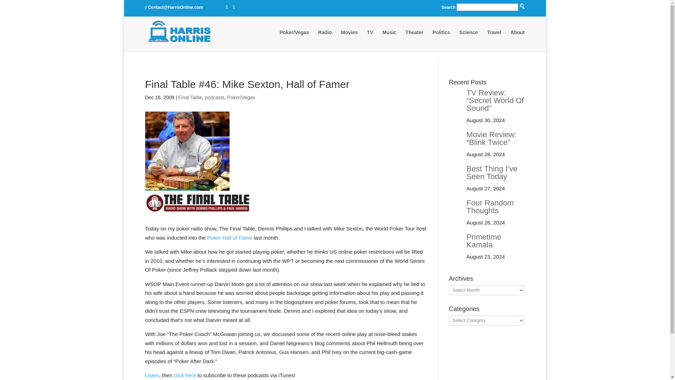  I want to click on Poker Hall of Fame, so click(229, 237).